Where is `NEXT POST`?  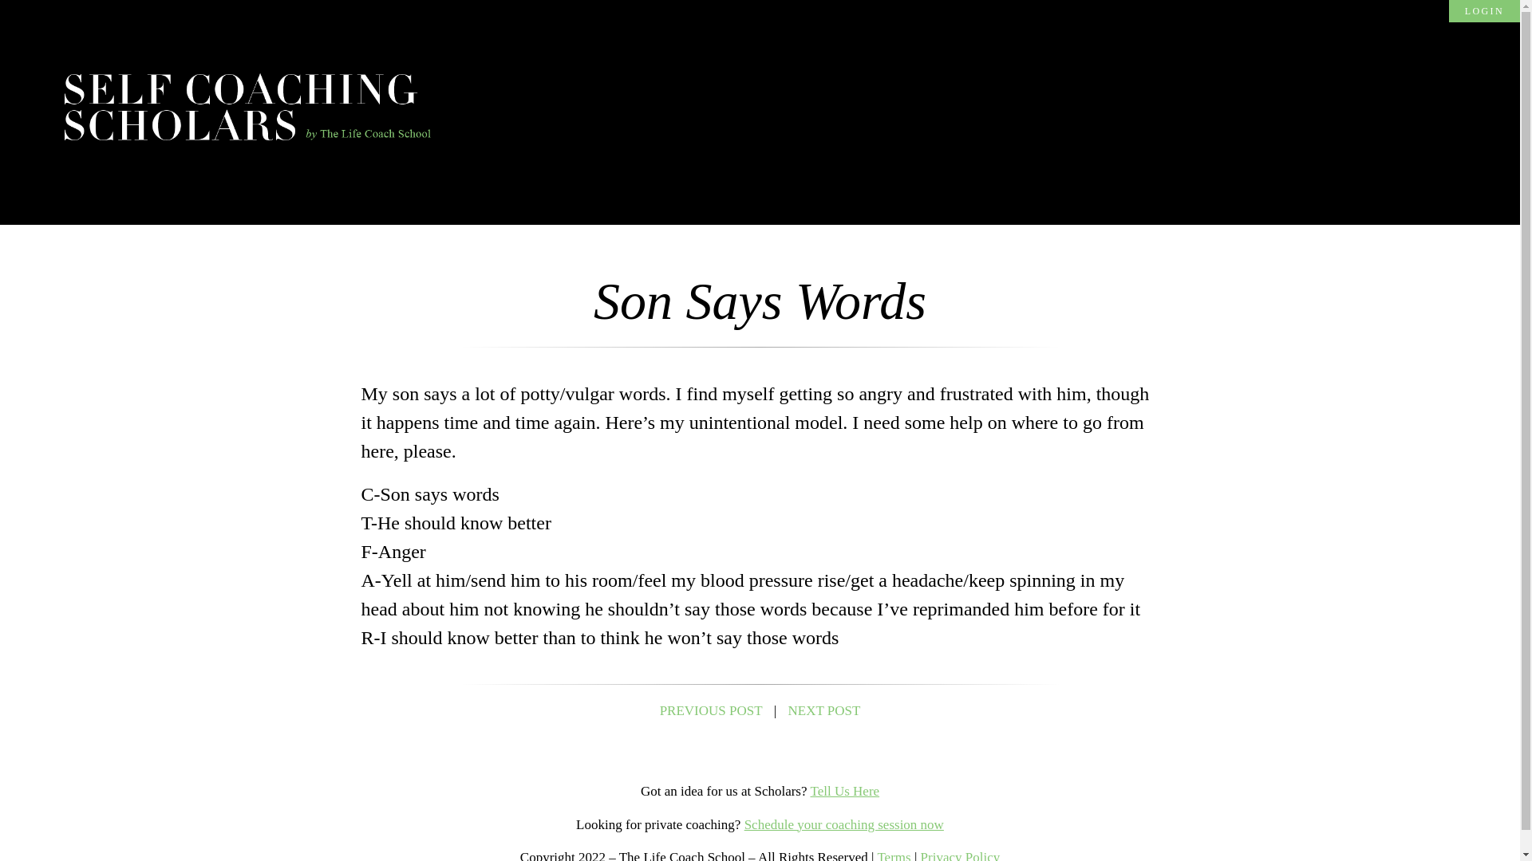
NEXT POST is located at coordinates (825, 710).